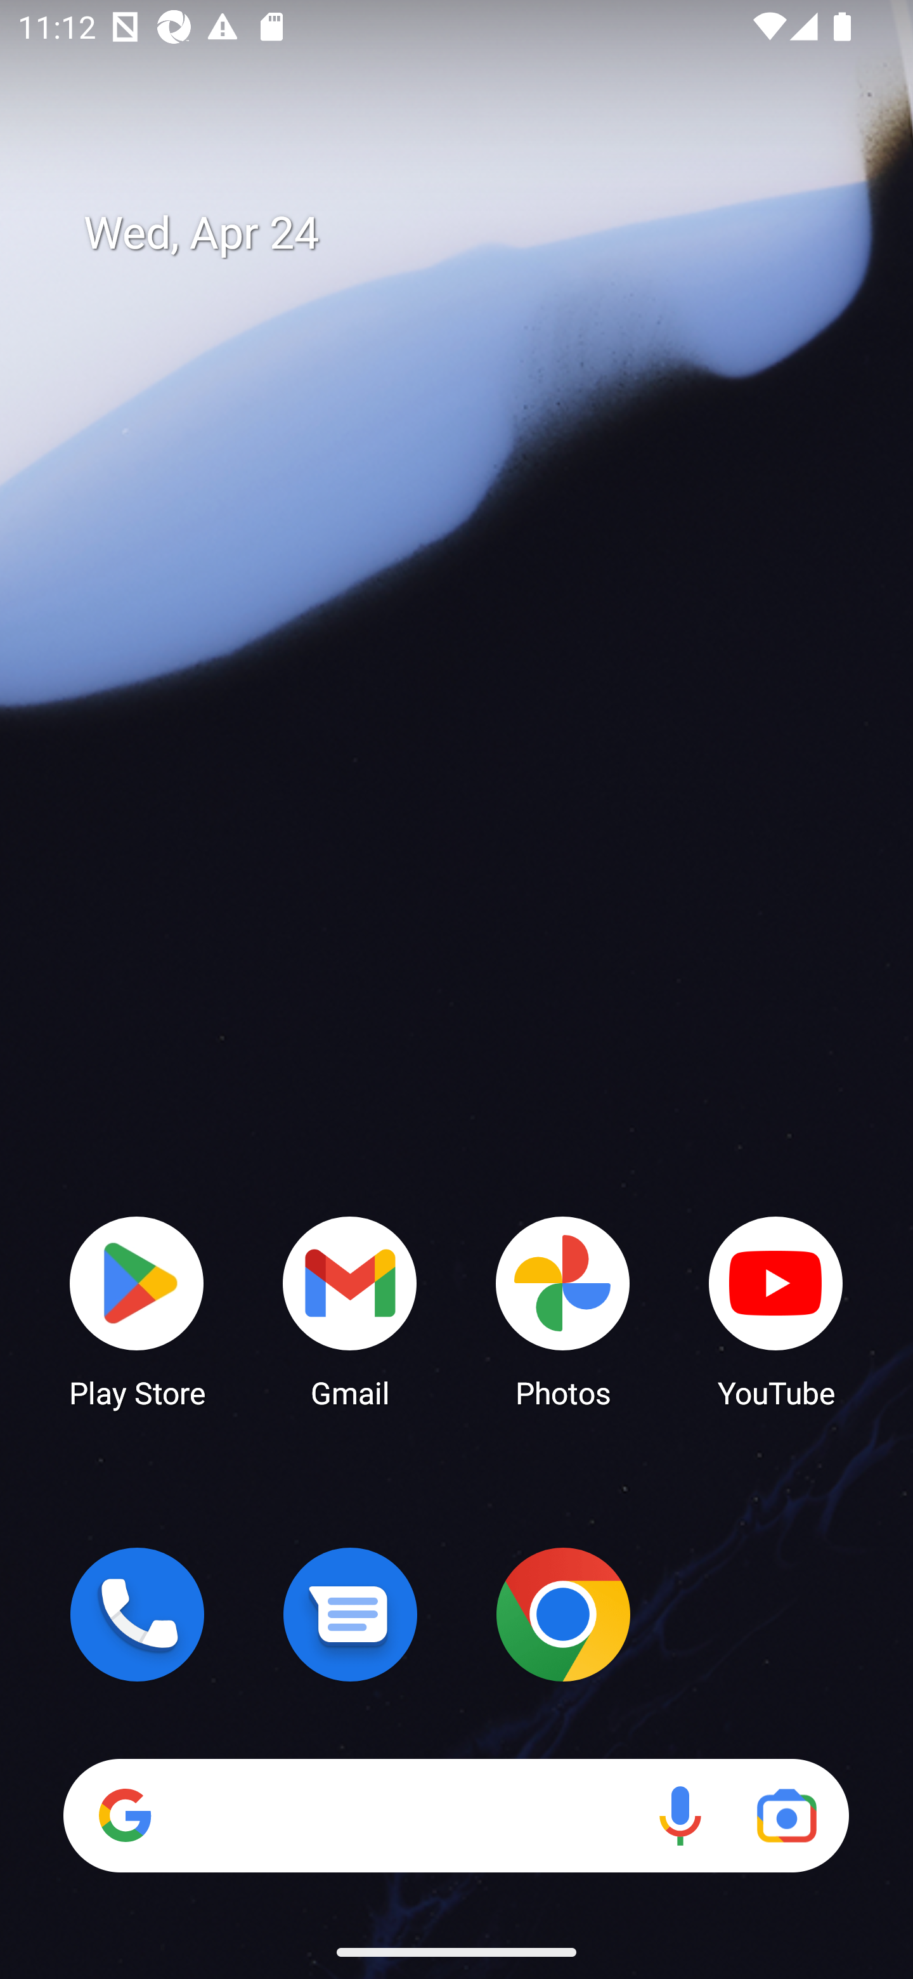 This screenshot has height=1979, width=913. Describe the element at coordinates (680, 1815) in the screenshot. I see `Voice search` at that location.